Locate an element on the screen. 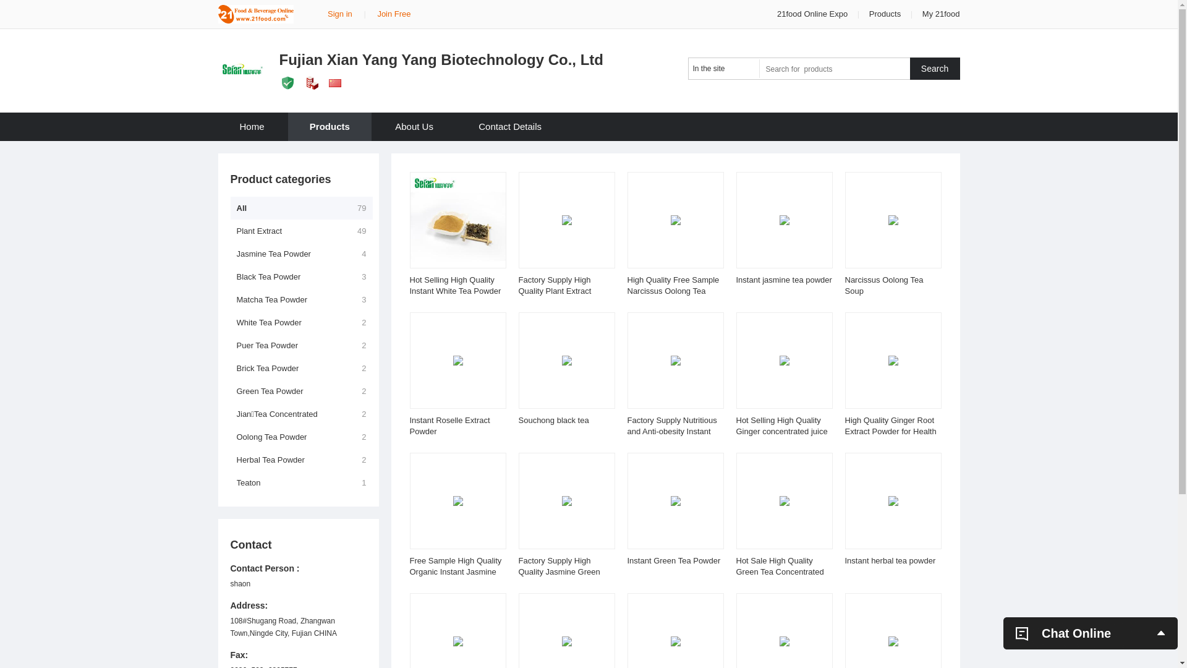  About Us is located at coordinates (414, 127).